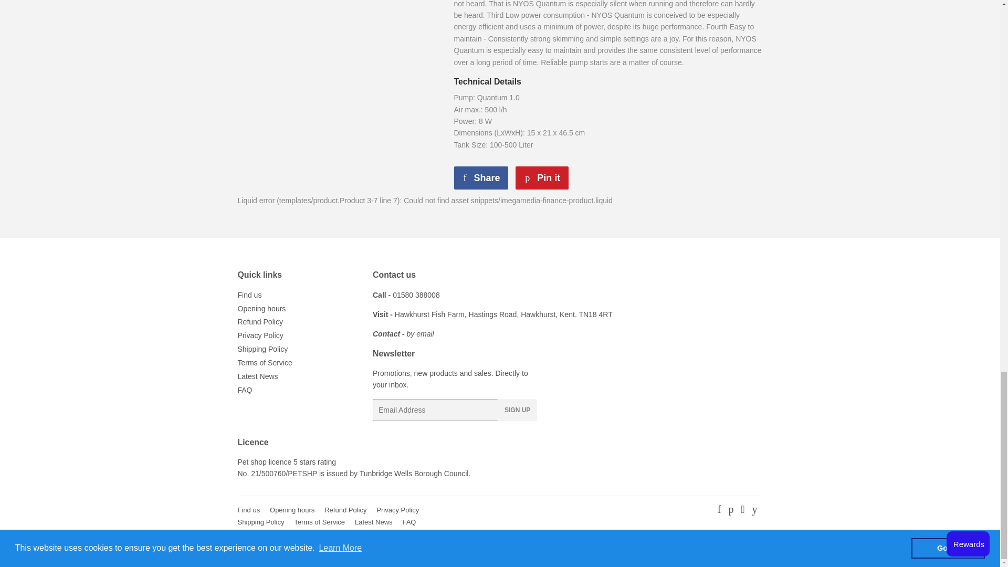 This screenshot has width=1008, height=567. What do you see at coordinates (724, 550) in the screenshot?
I see `Union Pay` at bounding box center [724, 550].